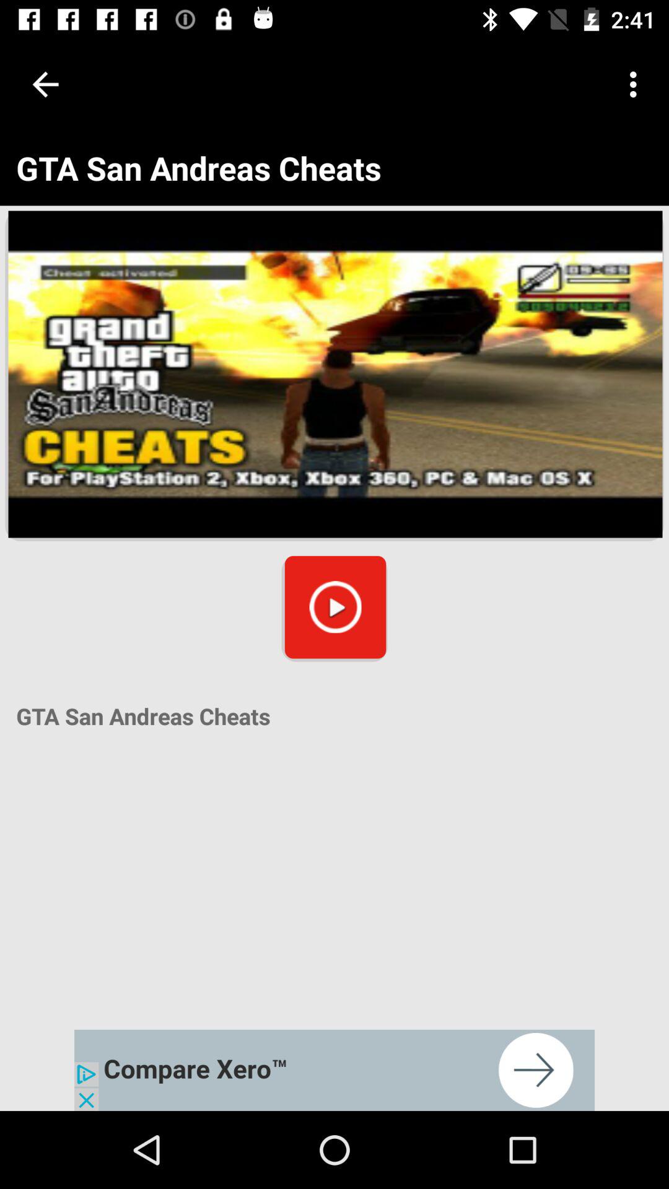 The width and height of the screenshot is (669, 1189). What do you see at coordinates (334, 1070) in the screenshot?
I see `click on advertisement` at bounding box center [334, 1070].